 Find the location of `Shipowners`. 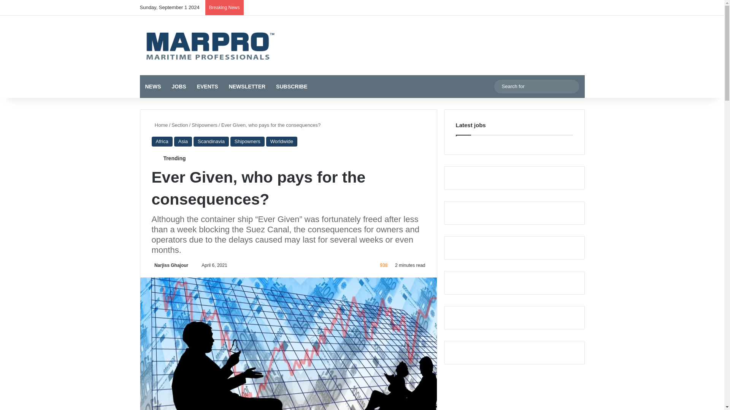

Shipowners is located at coordinates (247, 141).